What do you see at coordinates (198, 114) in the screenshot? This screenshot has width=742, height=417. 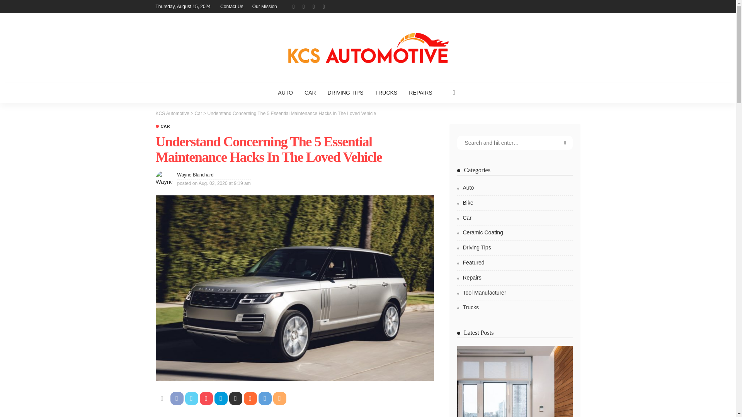 I see `Car` at bounding box center [198, 114].